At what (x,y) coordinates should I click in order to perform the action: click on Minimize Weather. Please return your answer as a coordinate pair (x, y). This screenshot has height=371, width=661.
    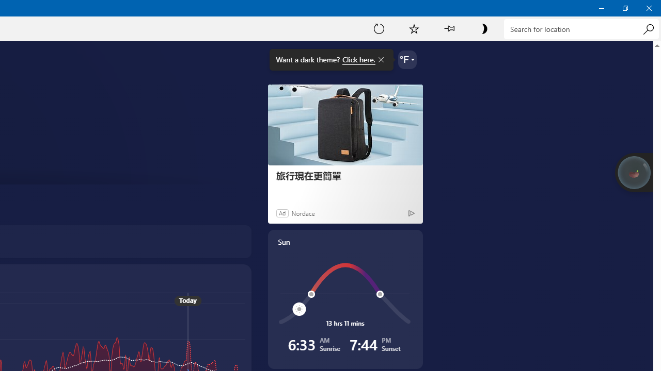
    Looking at the image, I should click on (601, 8).